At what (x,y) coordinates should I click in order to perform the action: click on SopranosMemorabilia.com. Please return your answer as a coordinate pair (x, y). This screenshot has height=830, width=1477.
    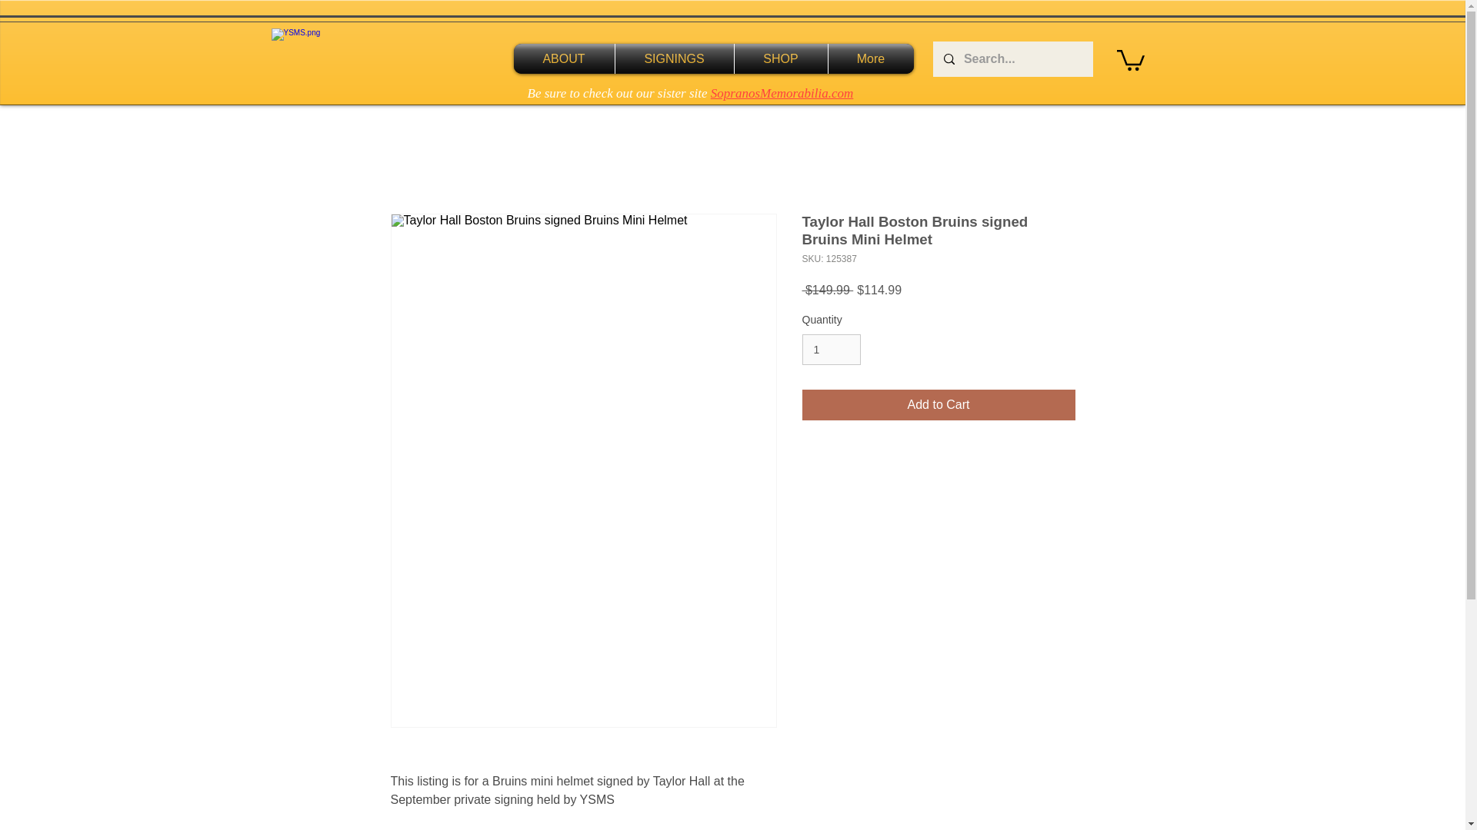
    Looking at the image, I should click on (782, 93).